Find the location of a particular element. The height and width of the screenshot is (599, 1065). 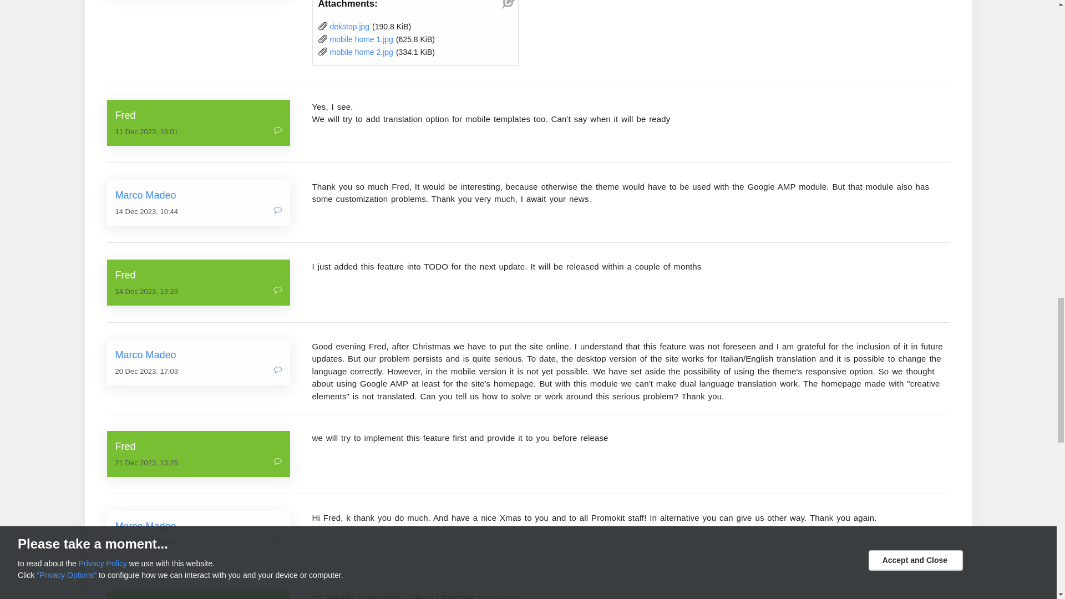

Marco Madeo is located at coordinates (199, 195).